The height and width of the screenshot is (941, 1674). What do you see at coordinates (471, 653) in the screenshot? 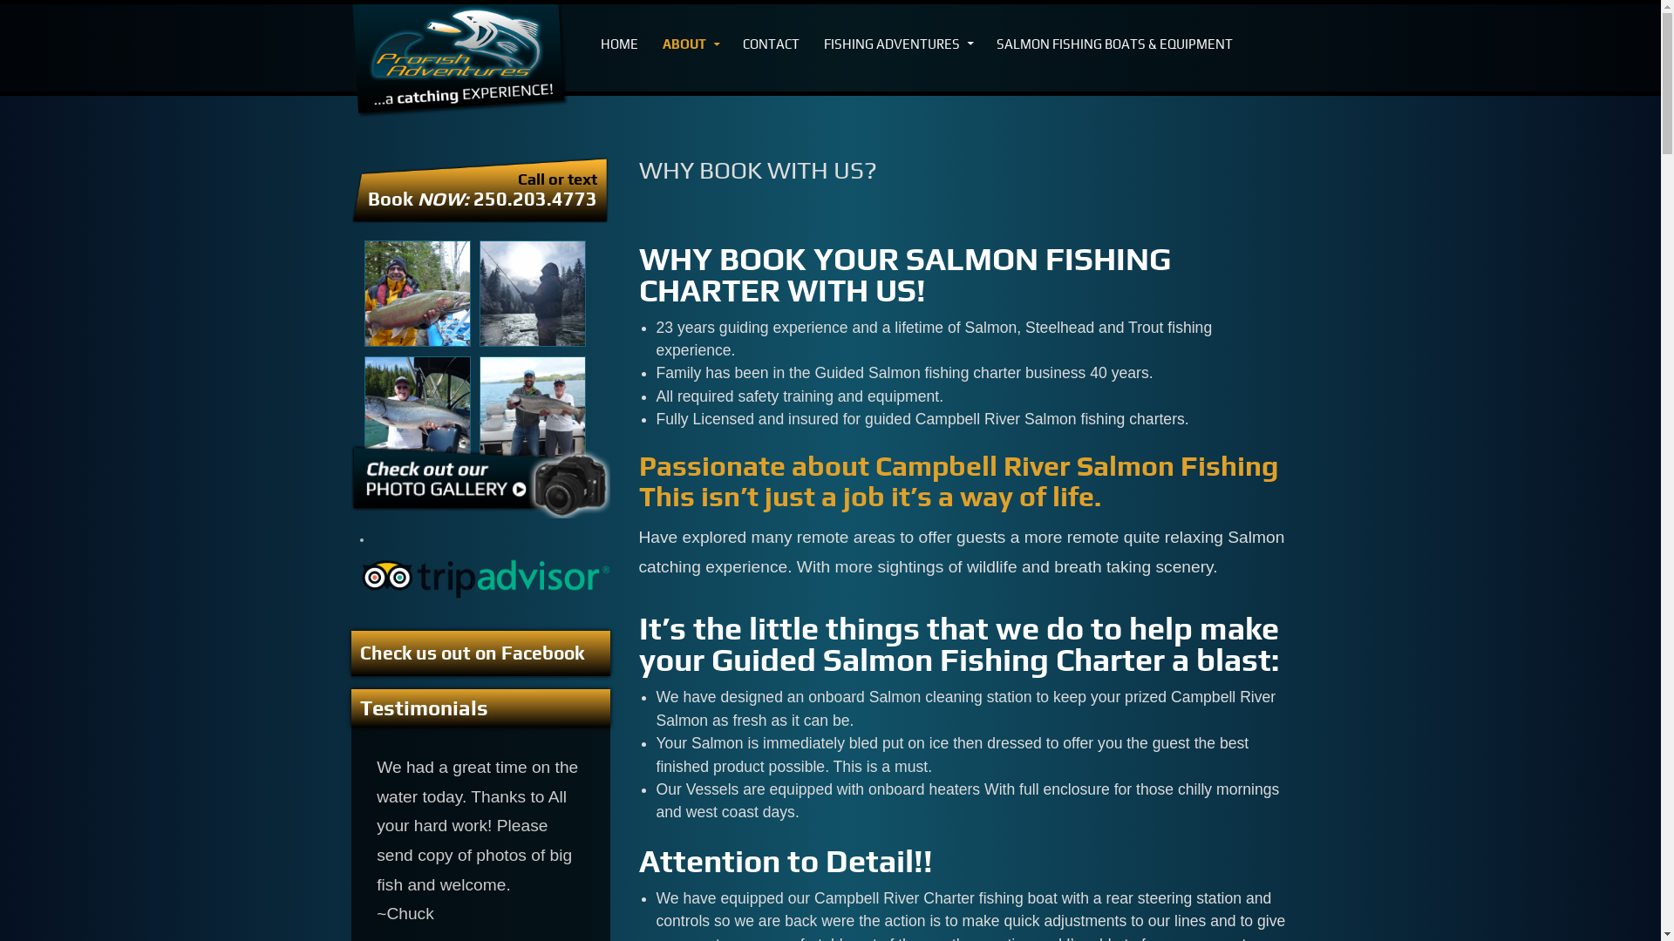
I see `Check us out on Facebook` at bounding box center [471, 653].